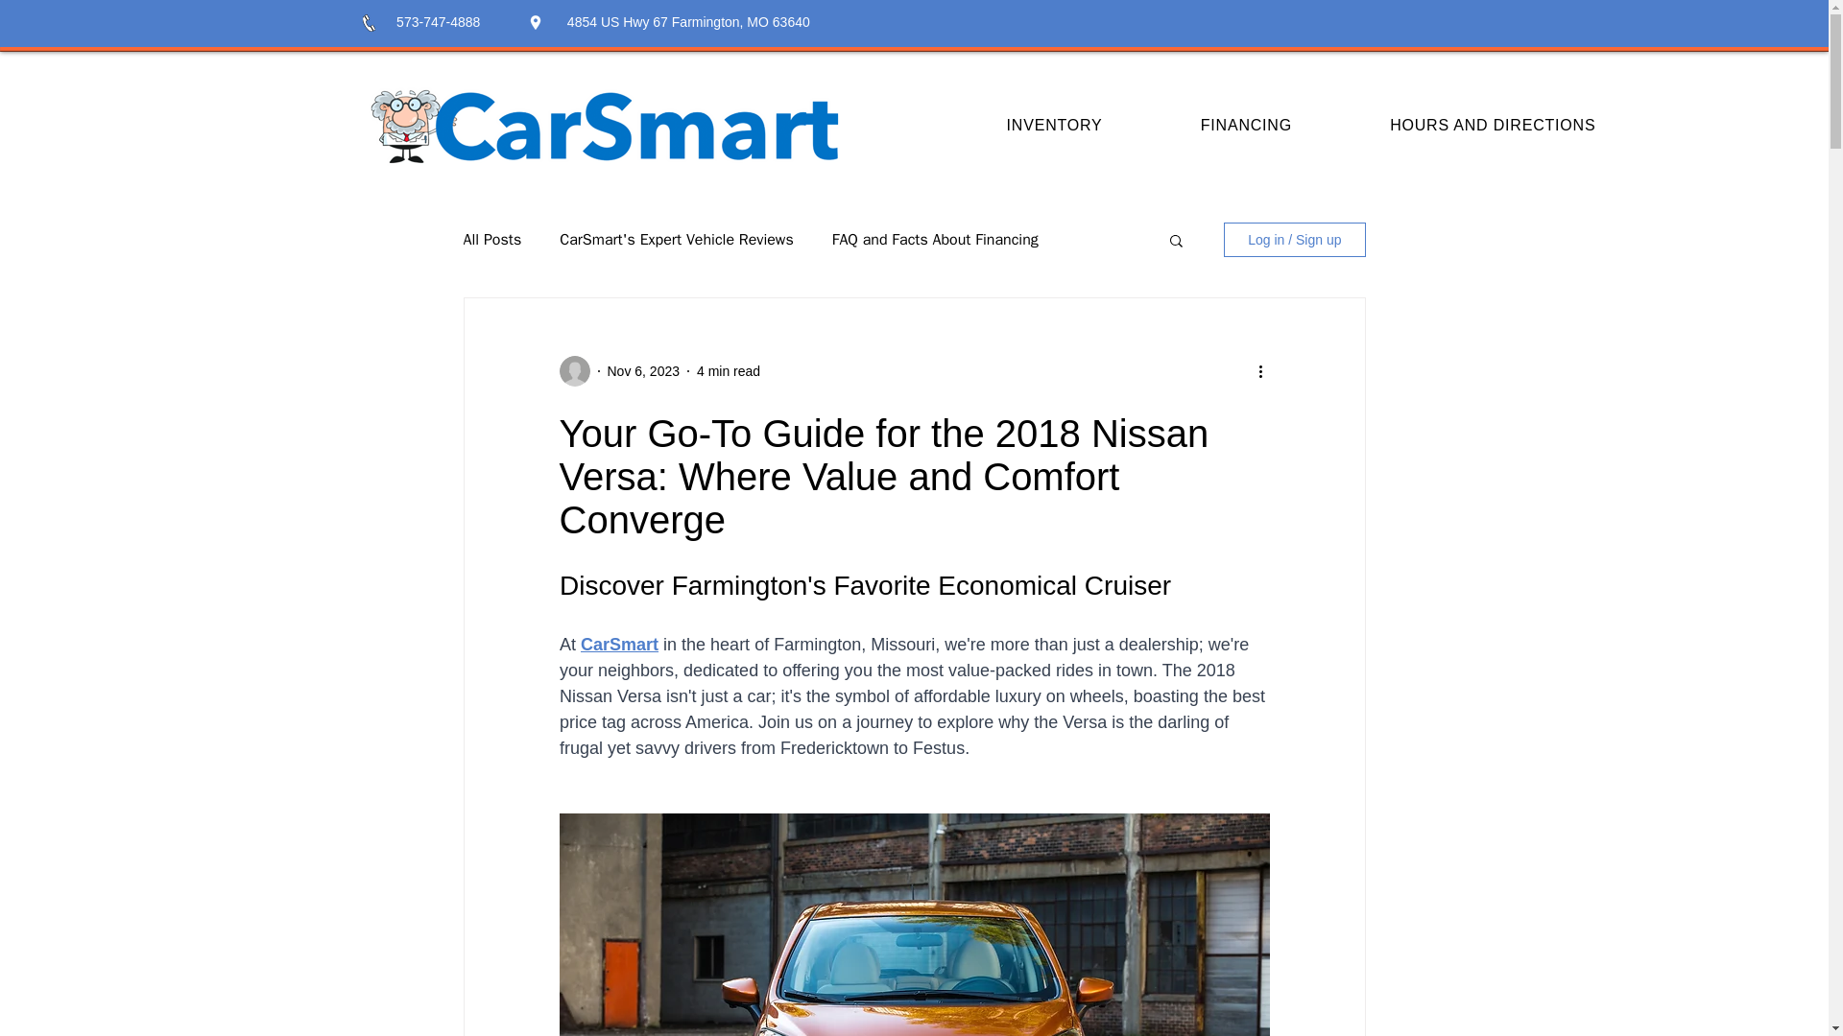 This screenshot has height=1036, width=1843. What do you see at coordinates (491, 240) in the screenshot?
I see `All Posts` at bounding box center [491, 240].